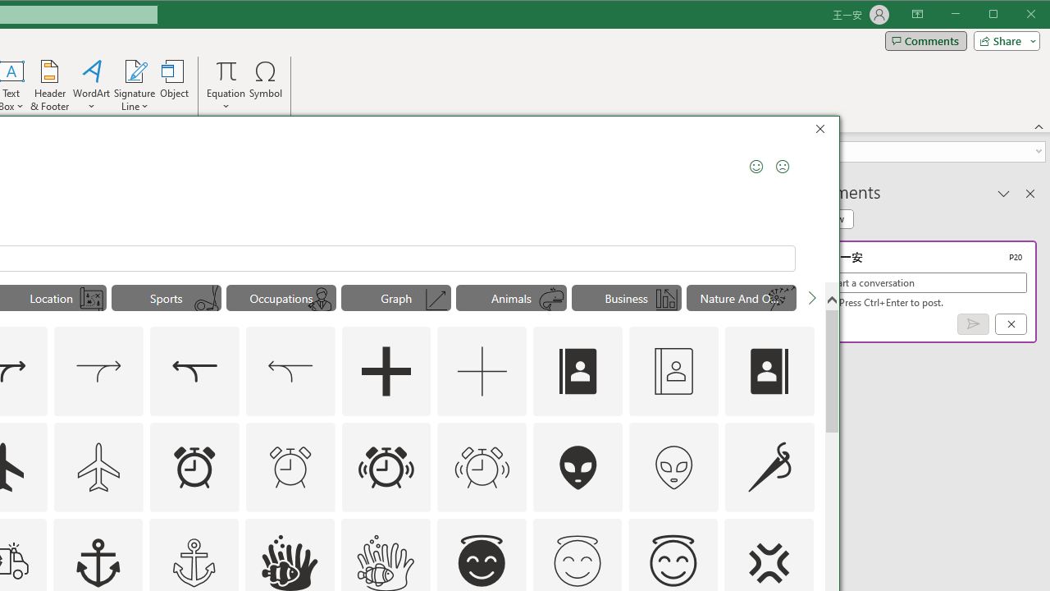 This screenshot has width=1050, height=591. I want to click on AutomationID: Icons_Airplane_M, so click(98, 466).